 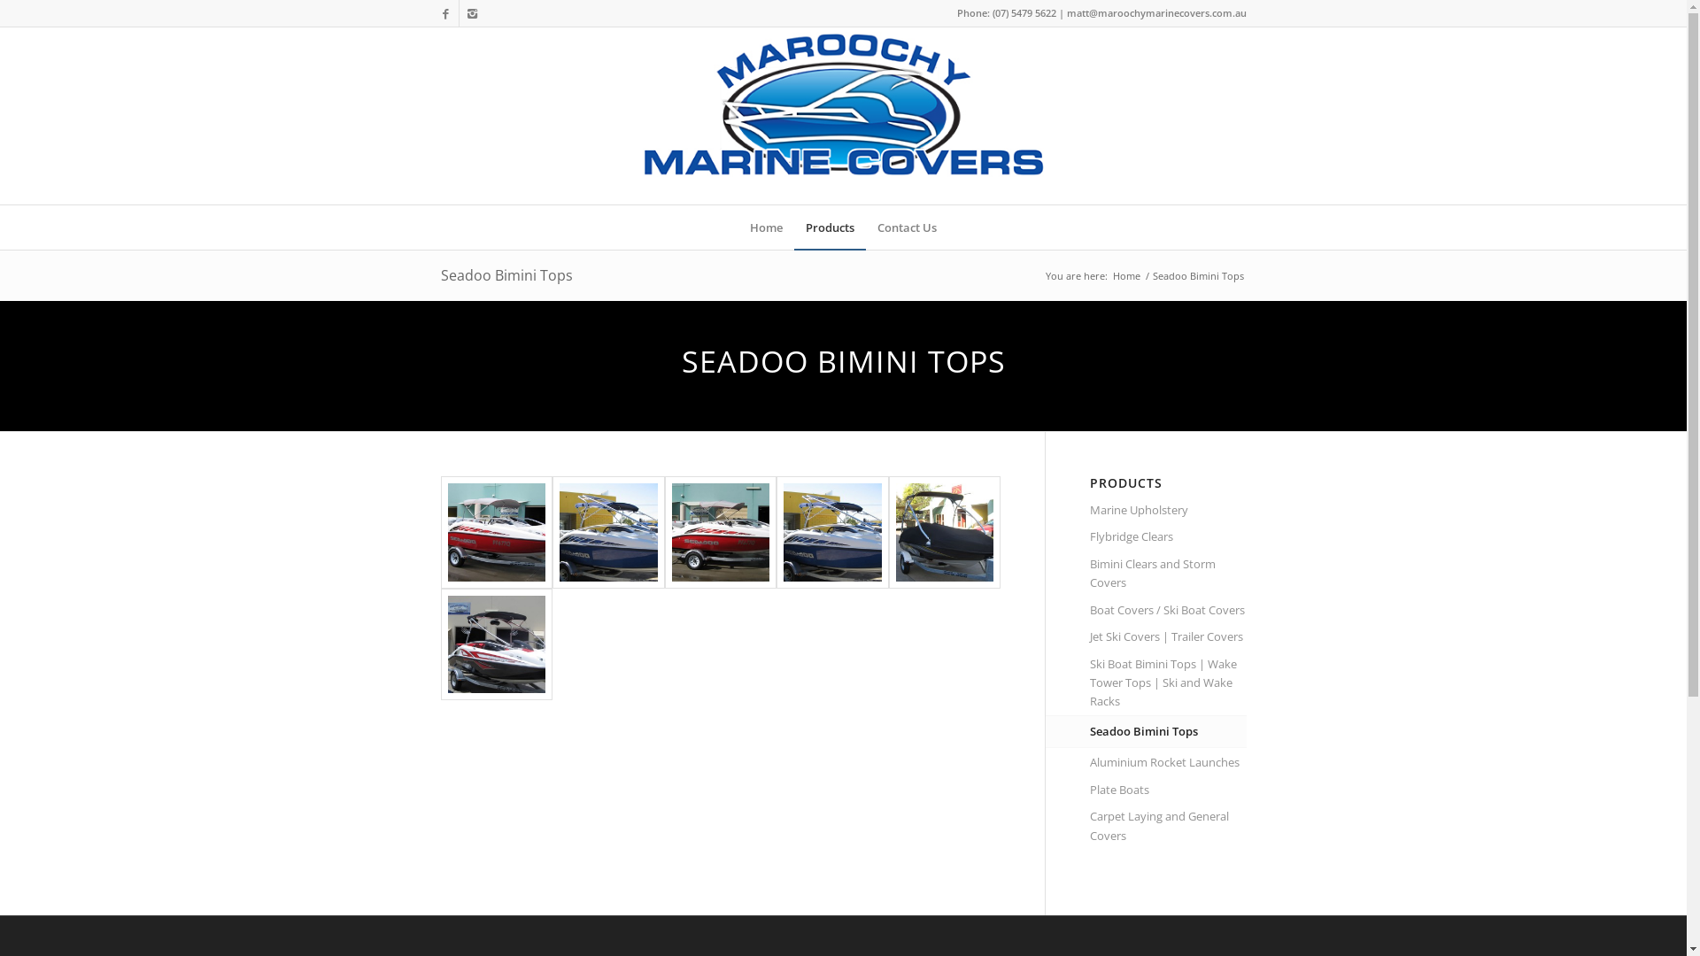 I want to click on maroochy_marine_covers_sea_doo_covers_1, so click(x=498, y=533).